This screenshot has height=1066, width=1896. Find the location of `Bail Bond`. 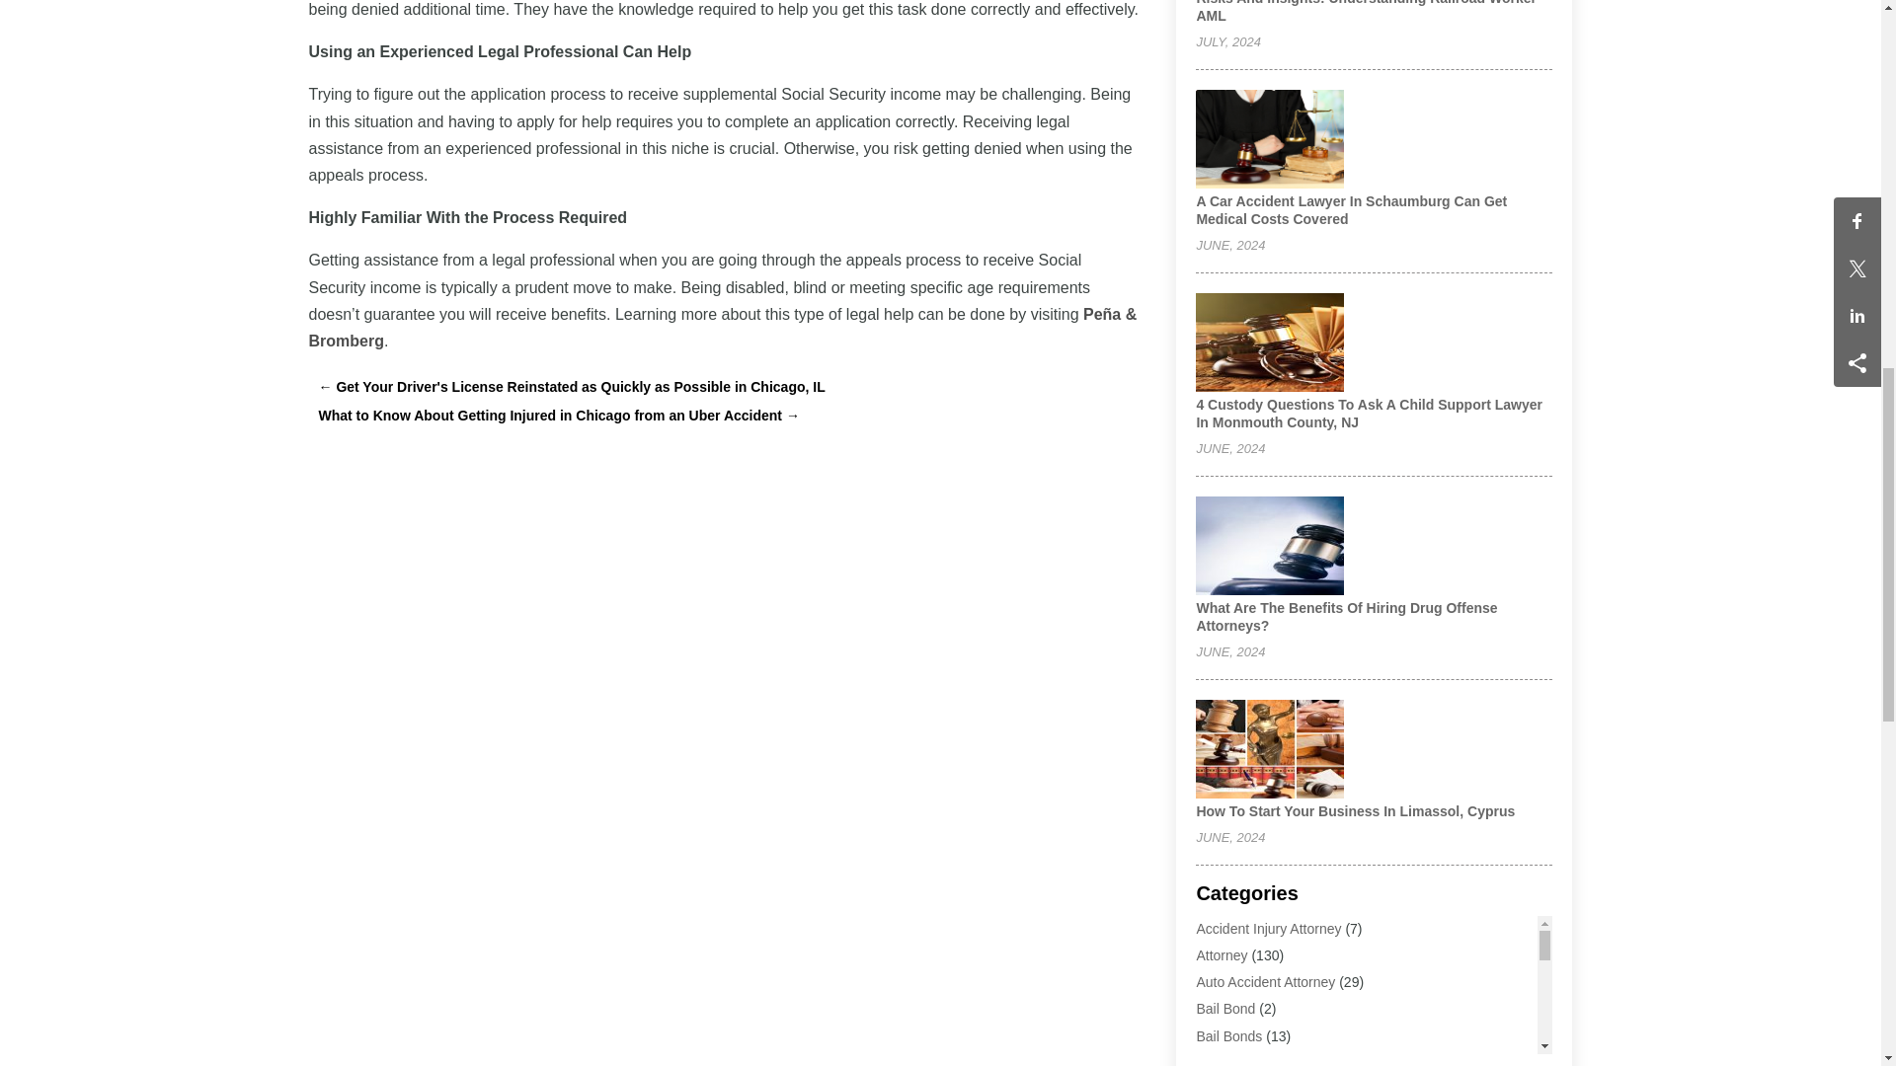

Bail Bond is located at coordinates (1225, 1009).